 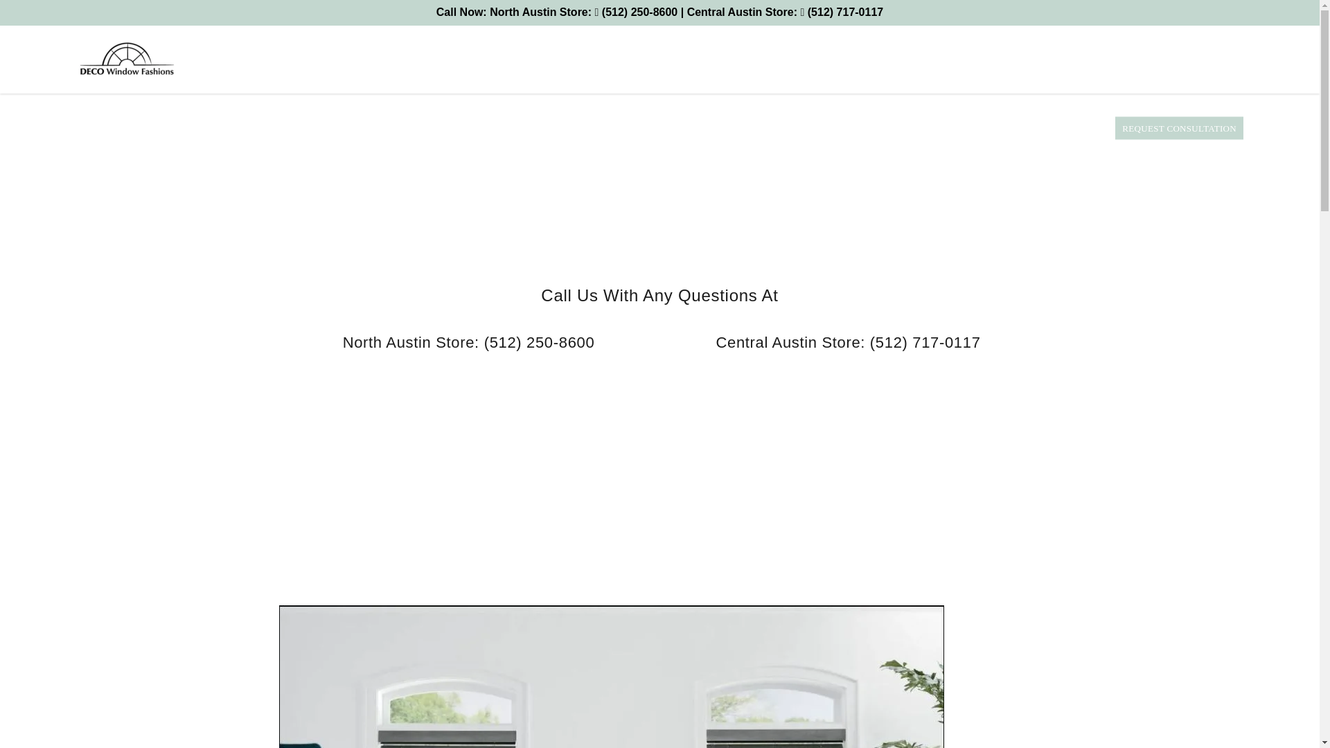 I want to click on TESTIMONIALS, so click(x=993, y=128).